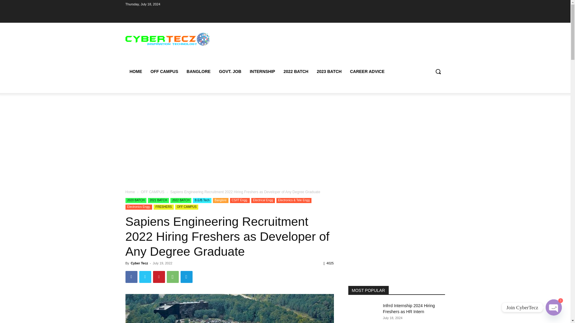 This screenshot has width=575, height=323. I want to click on Electrical Engg, so click(263, 200).